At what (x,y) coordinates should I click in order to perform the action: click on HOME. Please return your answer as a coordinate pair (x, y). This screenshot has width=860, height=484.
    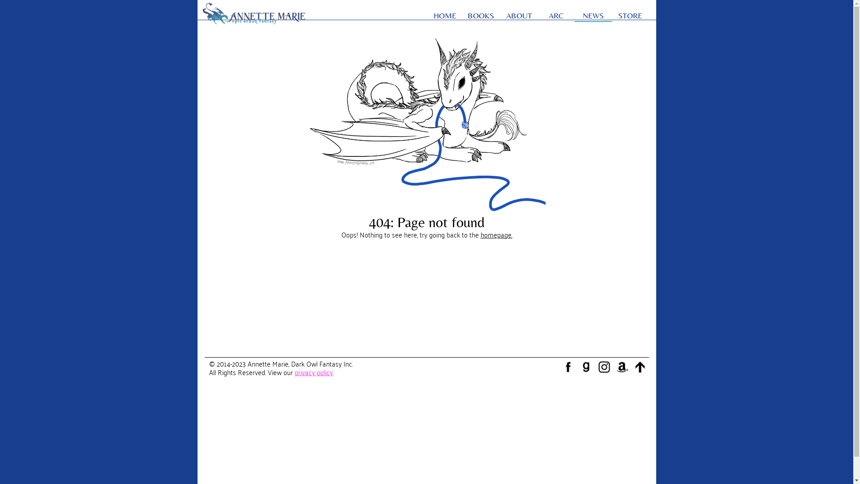
    Looking at the image, I should click on (445, 16).